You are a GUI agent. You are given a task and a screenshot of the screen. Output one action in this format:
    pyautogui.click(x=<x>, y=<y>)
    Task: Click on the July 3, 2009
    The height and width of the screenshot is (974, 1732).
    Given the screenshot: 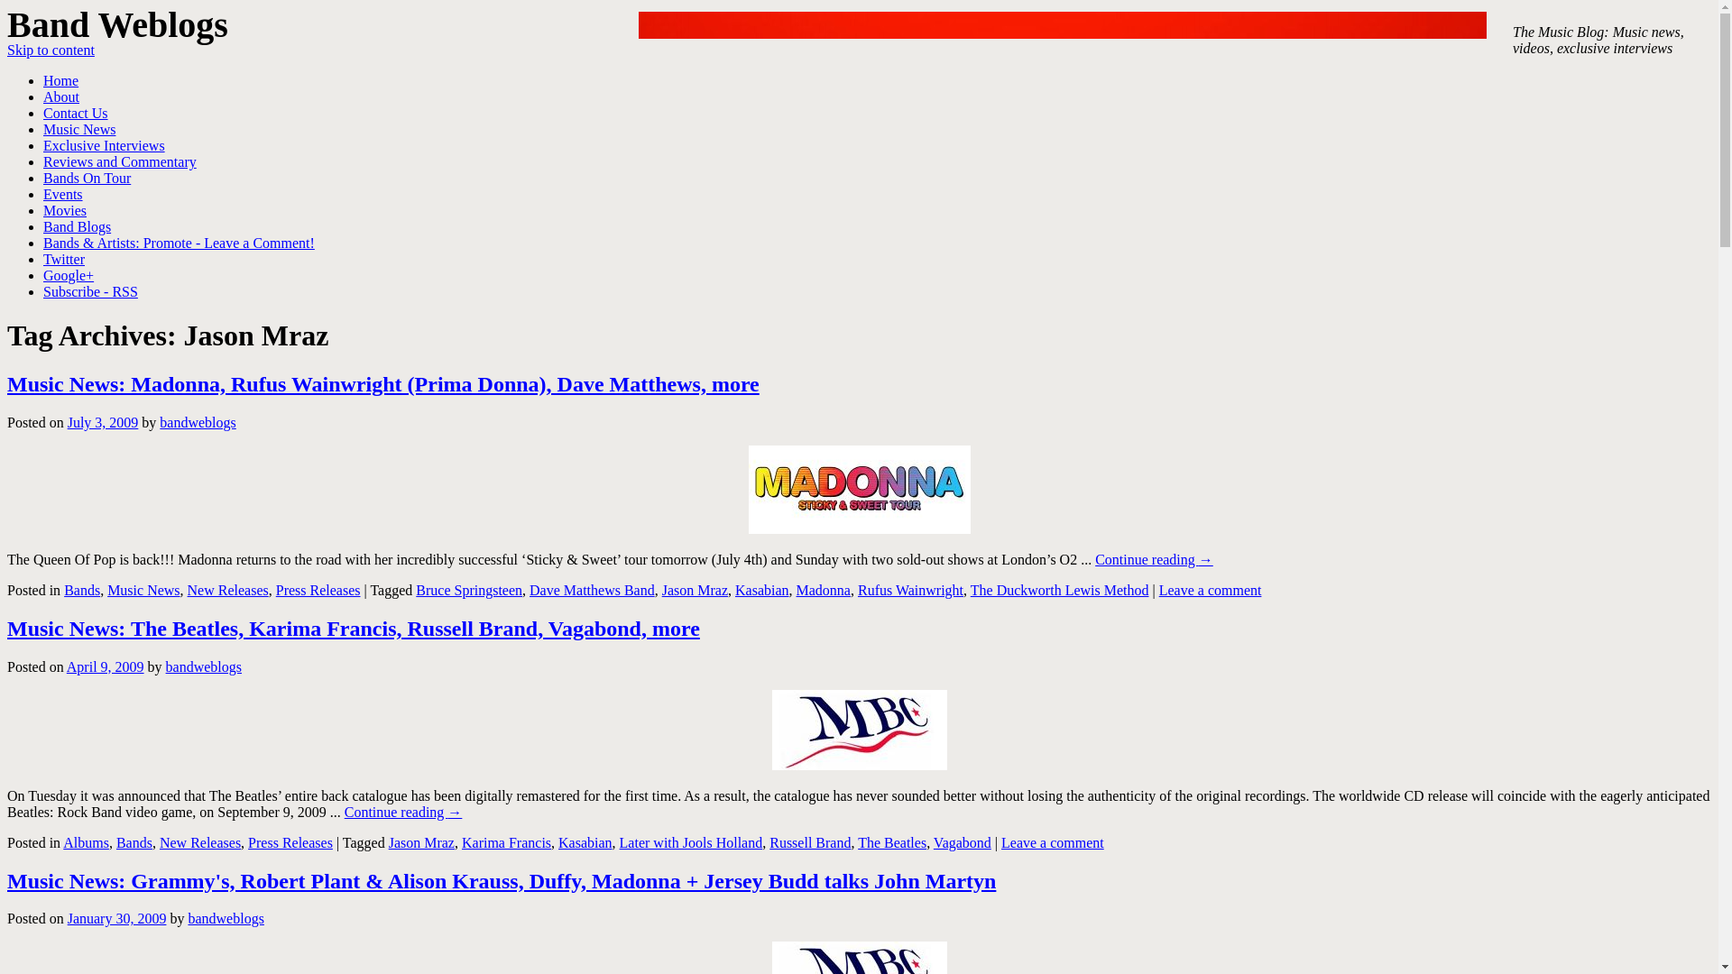 What is the action you would take?
    pyautogui.click(x=103, y=422)
    